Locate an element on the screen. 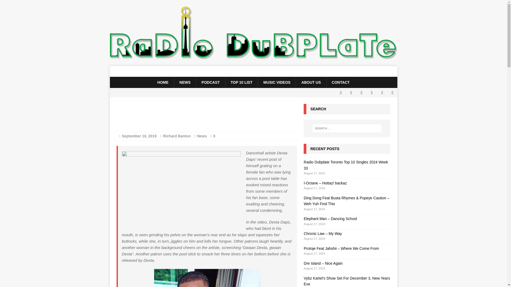 The image size is (511, 287). Radio Dubplate is located at coordinates (253, 71).